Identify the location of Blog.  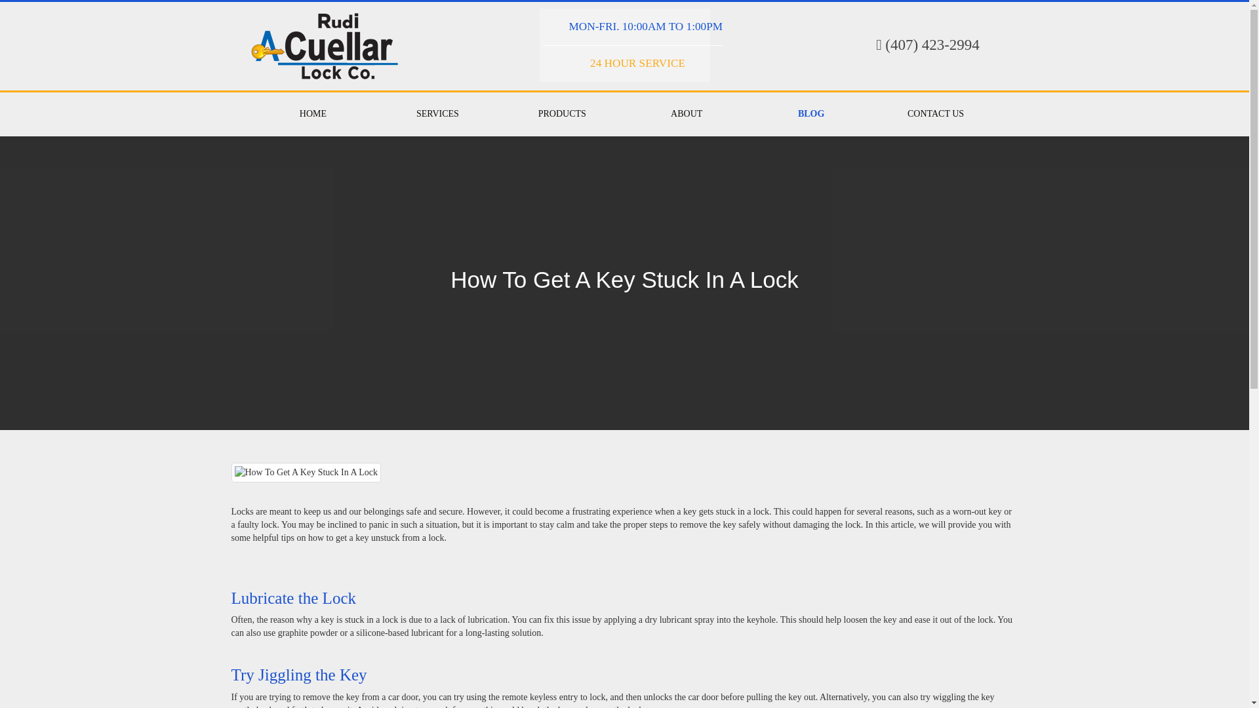
(811, 114).